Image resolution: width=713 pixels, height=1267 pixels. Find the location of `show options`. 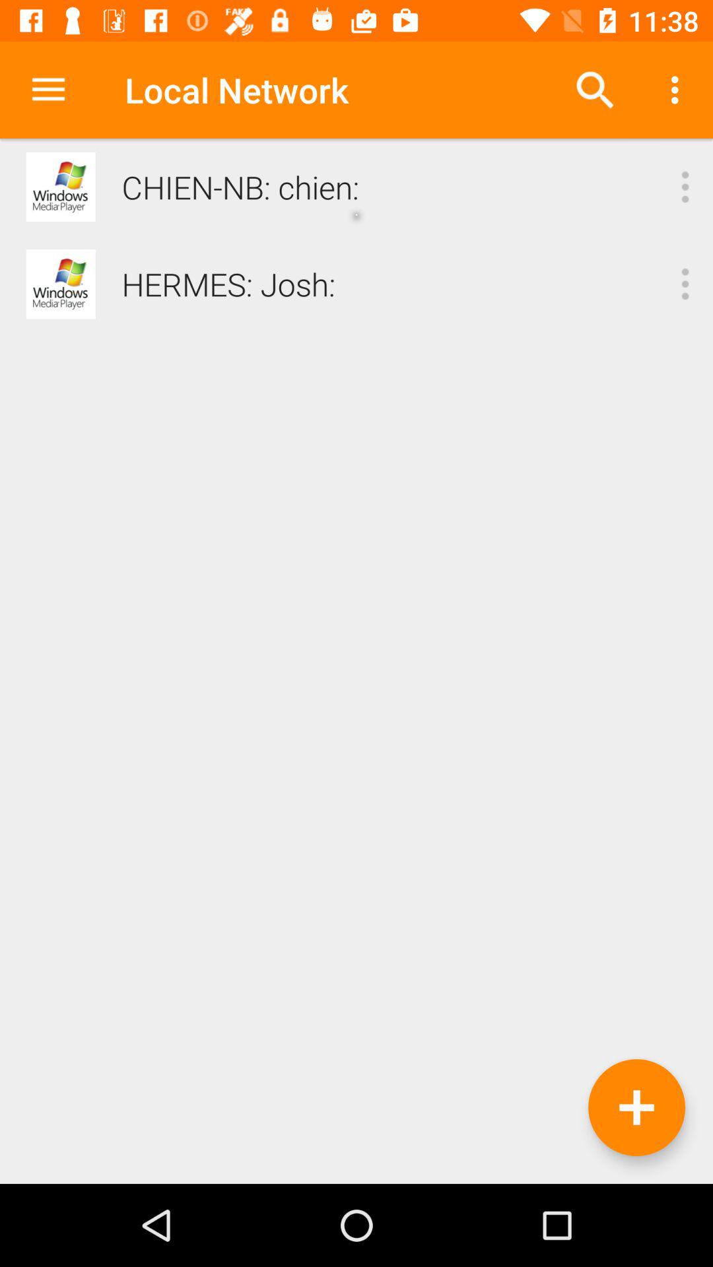

show options is located at coordinates (685, 187).